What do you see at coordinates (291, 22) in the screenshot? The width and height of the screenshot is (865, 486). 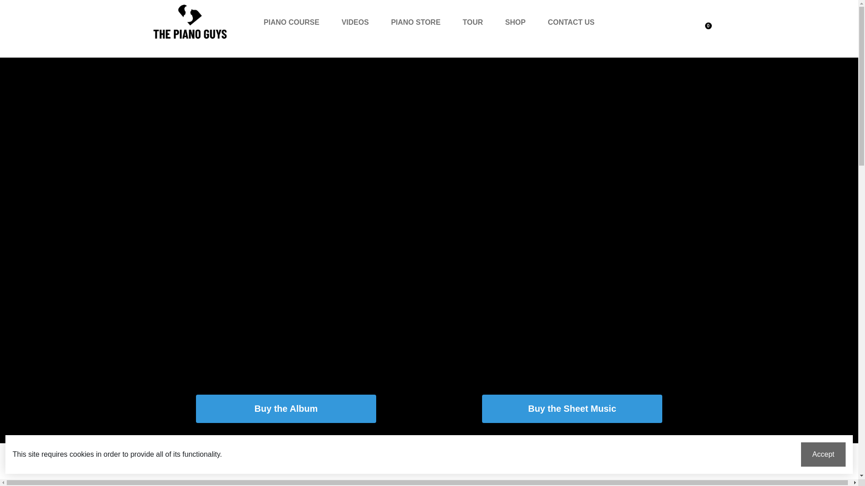 I see `PIANO COURSE` at bounding box center [291, 22].